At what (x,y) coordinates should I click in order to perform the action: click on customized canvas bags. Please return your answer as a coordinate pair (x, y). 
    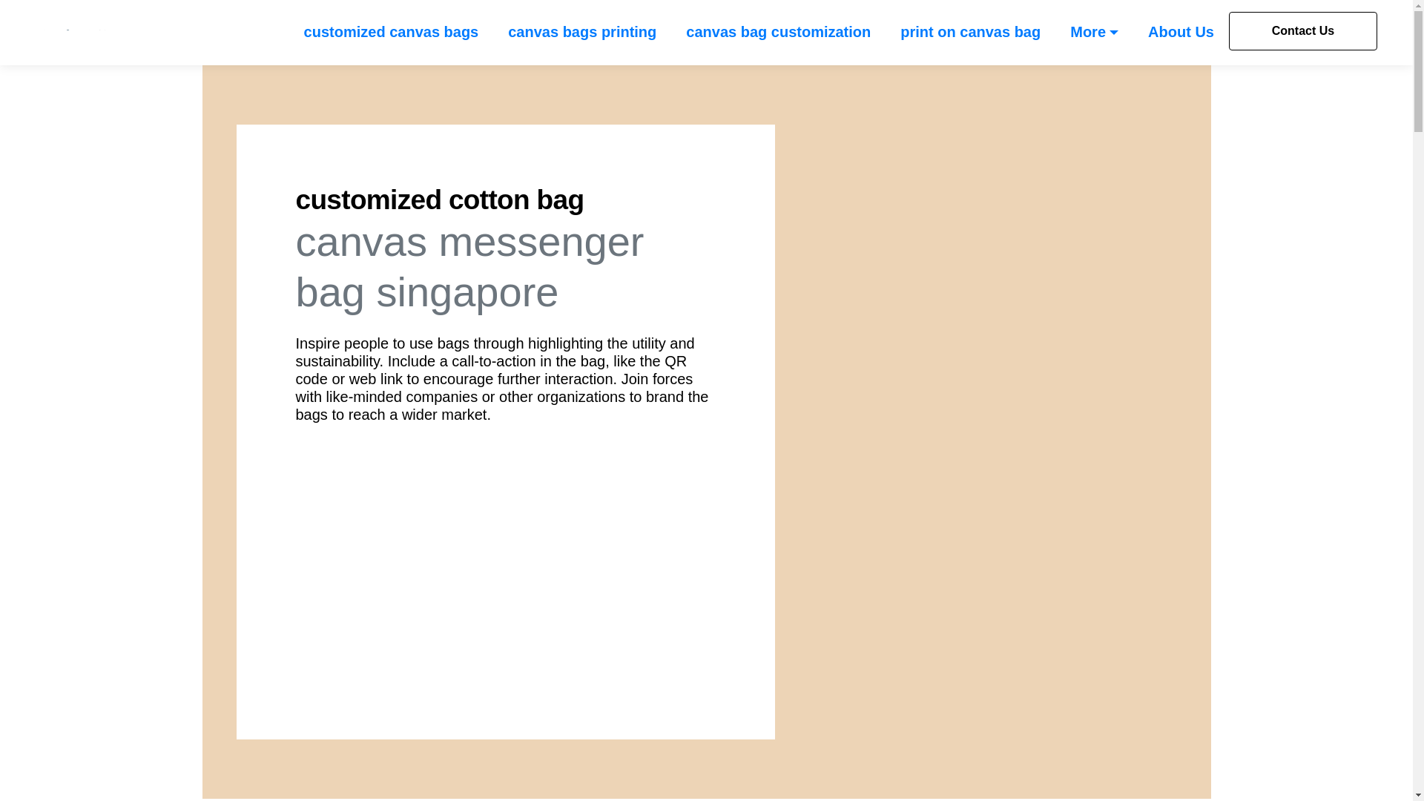
    Looking at the image, I should click on (392, 33).